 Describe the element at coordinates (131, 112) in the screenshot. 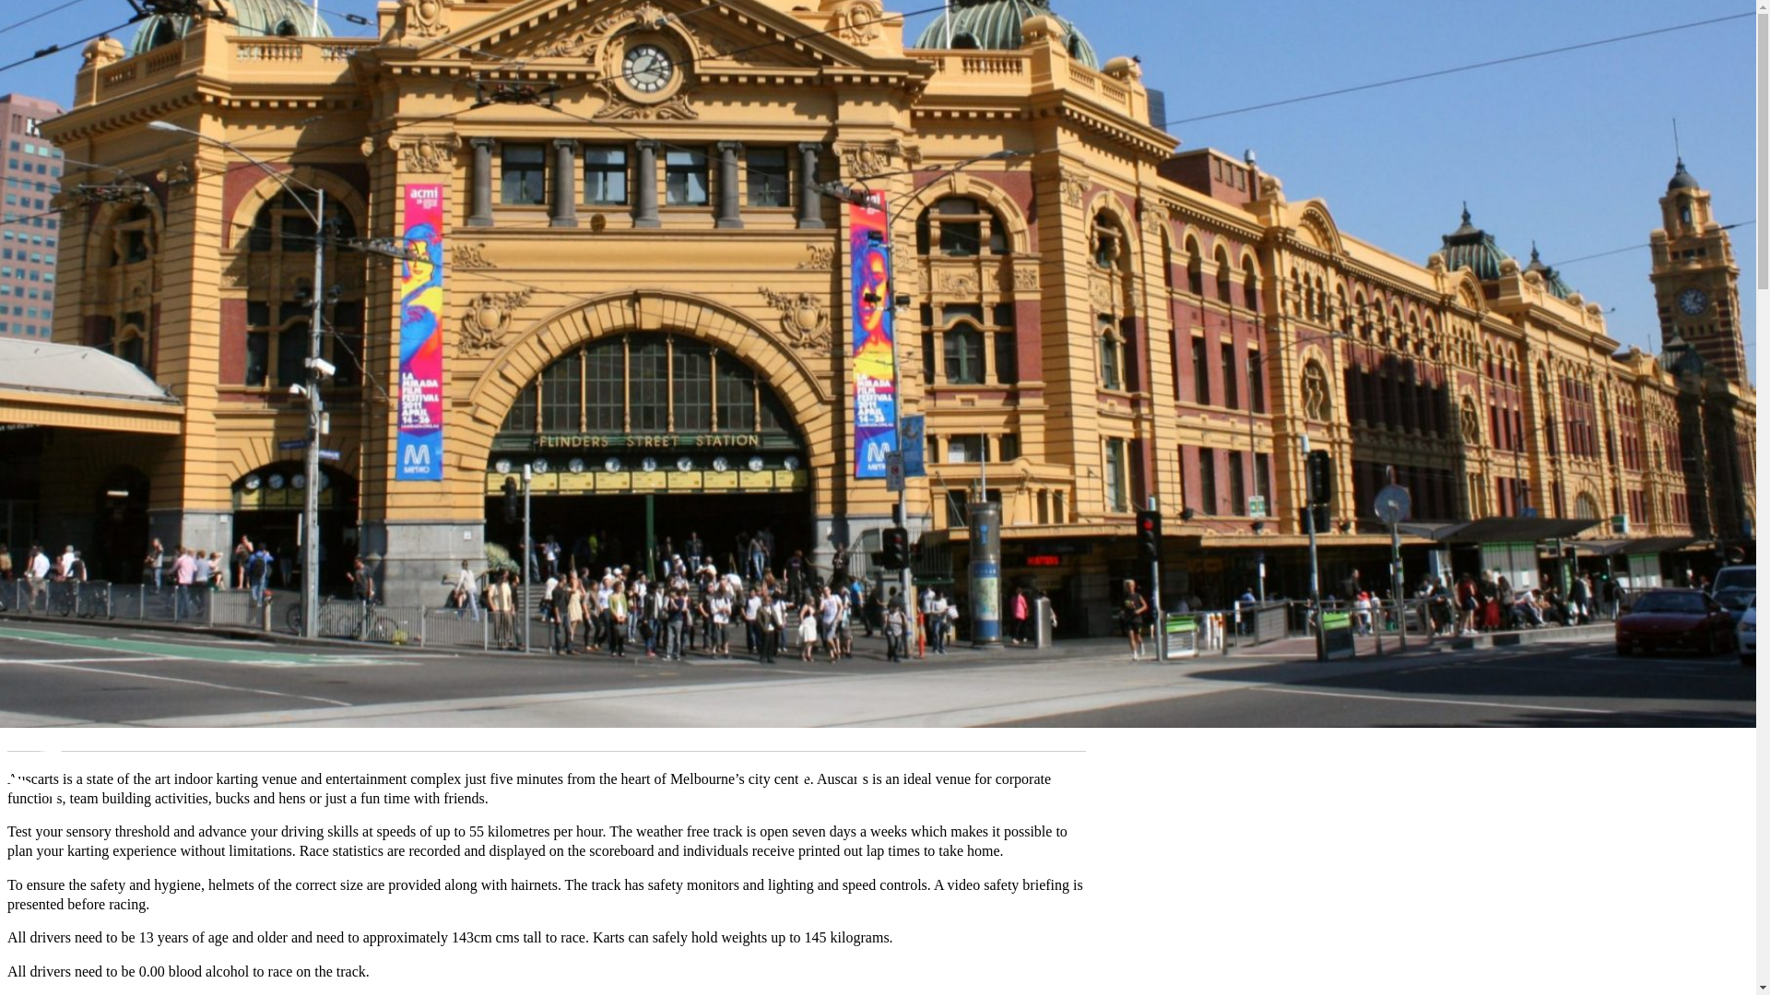

I see `Must-Have Apps` at that location.